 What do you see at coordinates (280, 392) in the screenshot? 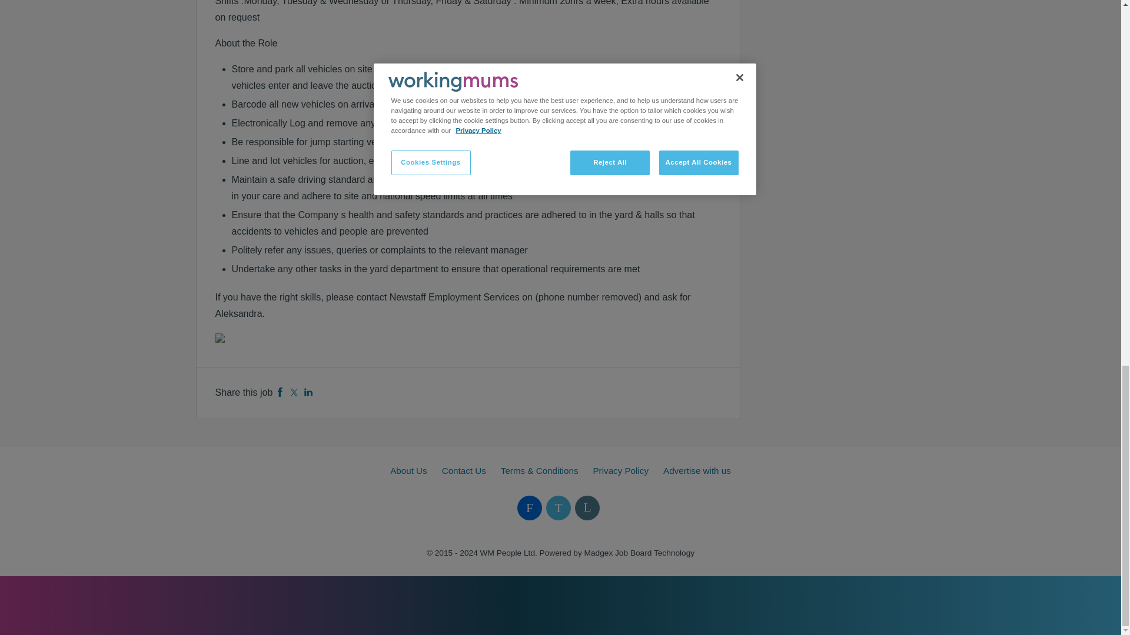
I see `Facebook` at bounding box center [280, 392].